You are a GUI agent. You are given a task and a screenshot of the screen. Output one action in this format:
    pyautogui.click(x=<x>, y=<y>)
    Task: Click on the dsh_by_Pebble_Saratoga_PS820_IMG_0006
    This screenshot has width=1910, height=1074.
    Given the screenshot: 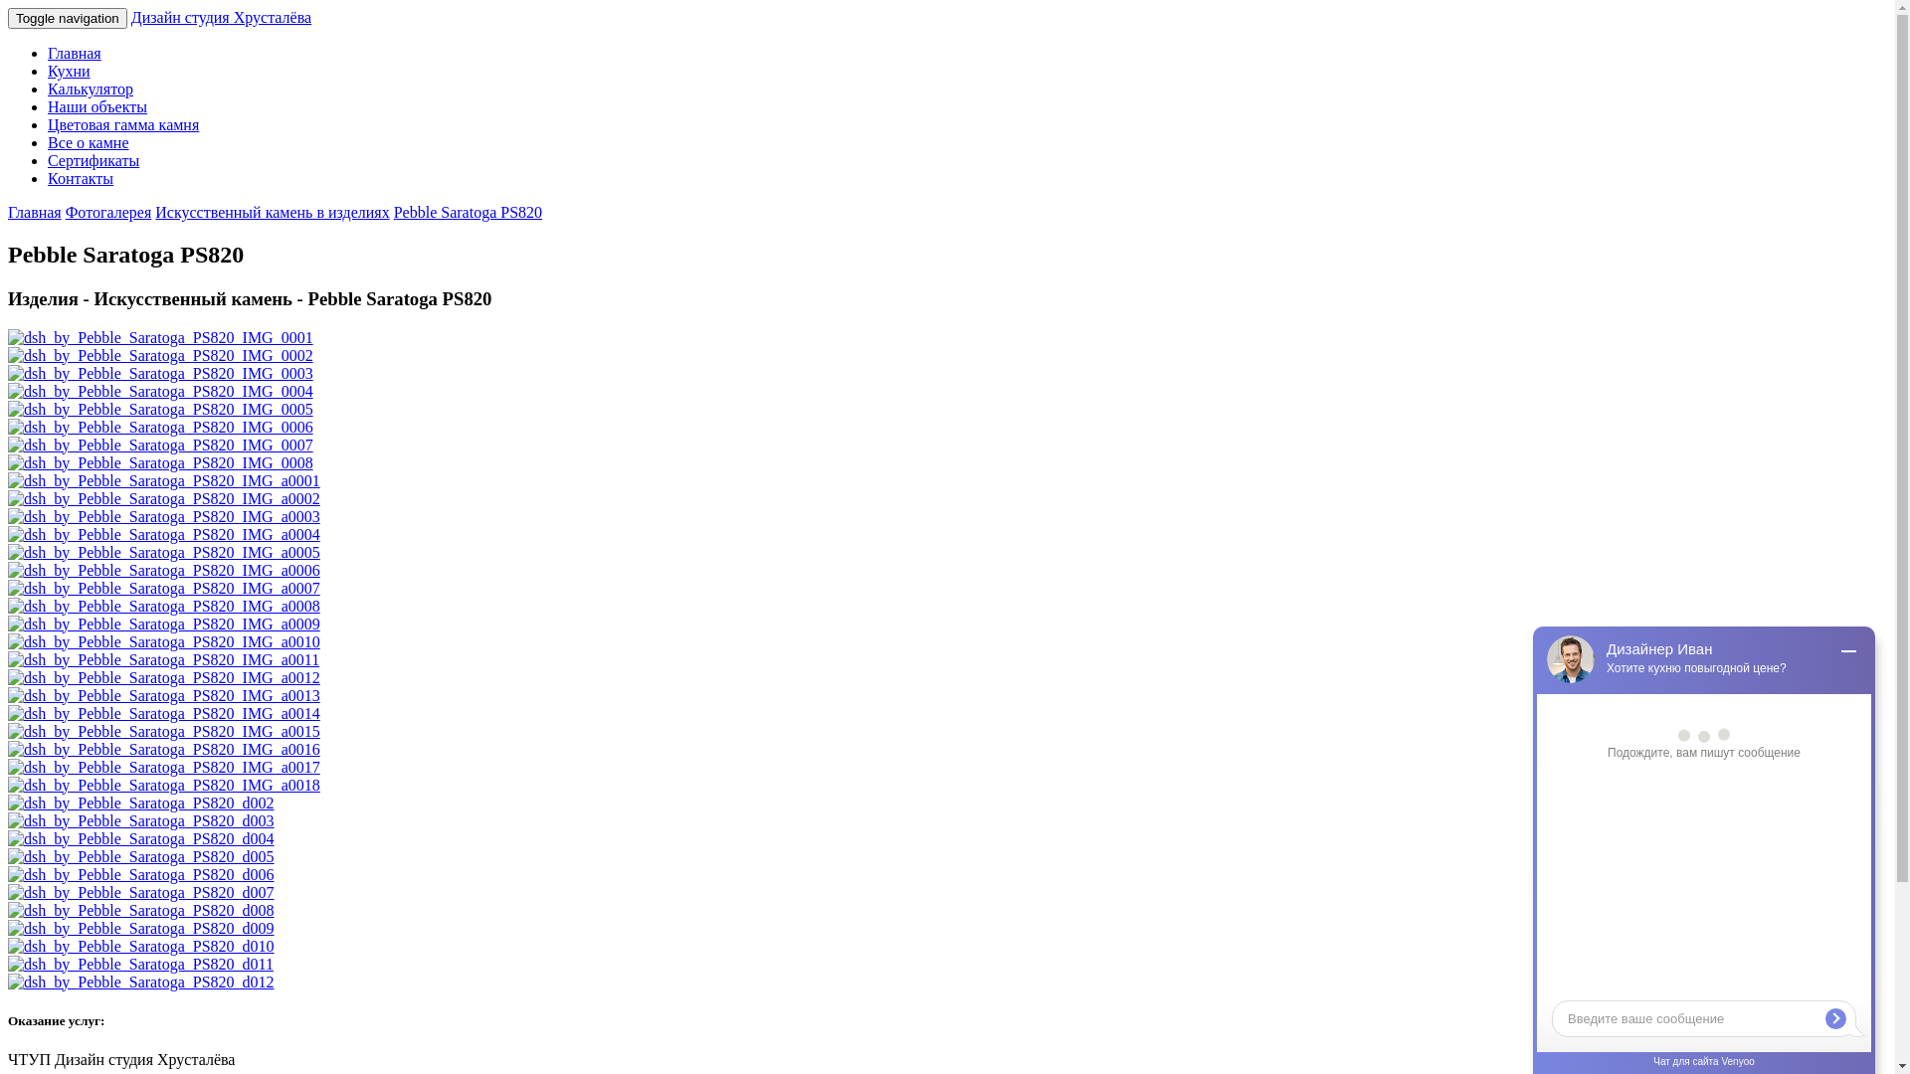 What is the action you would take?
    pyautogui.click(x=161, y=428)
    